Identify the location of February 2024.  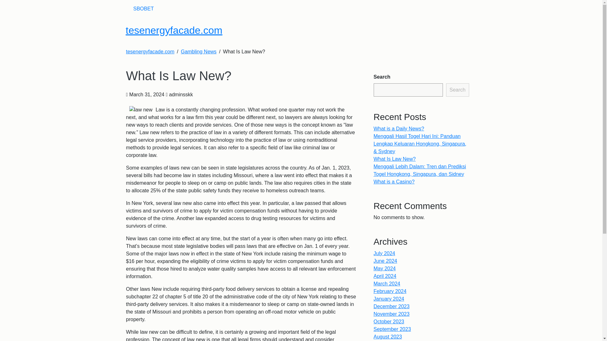
(390, 321).